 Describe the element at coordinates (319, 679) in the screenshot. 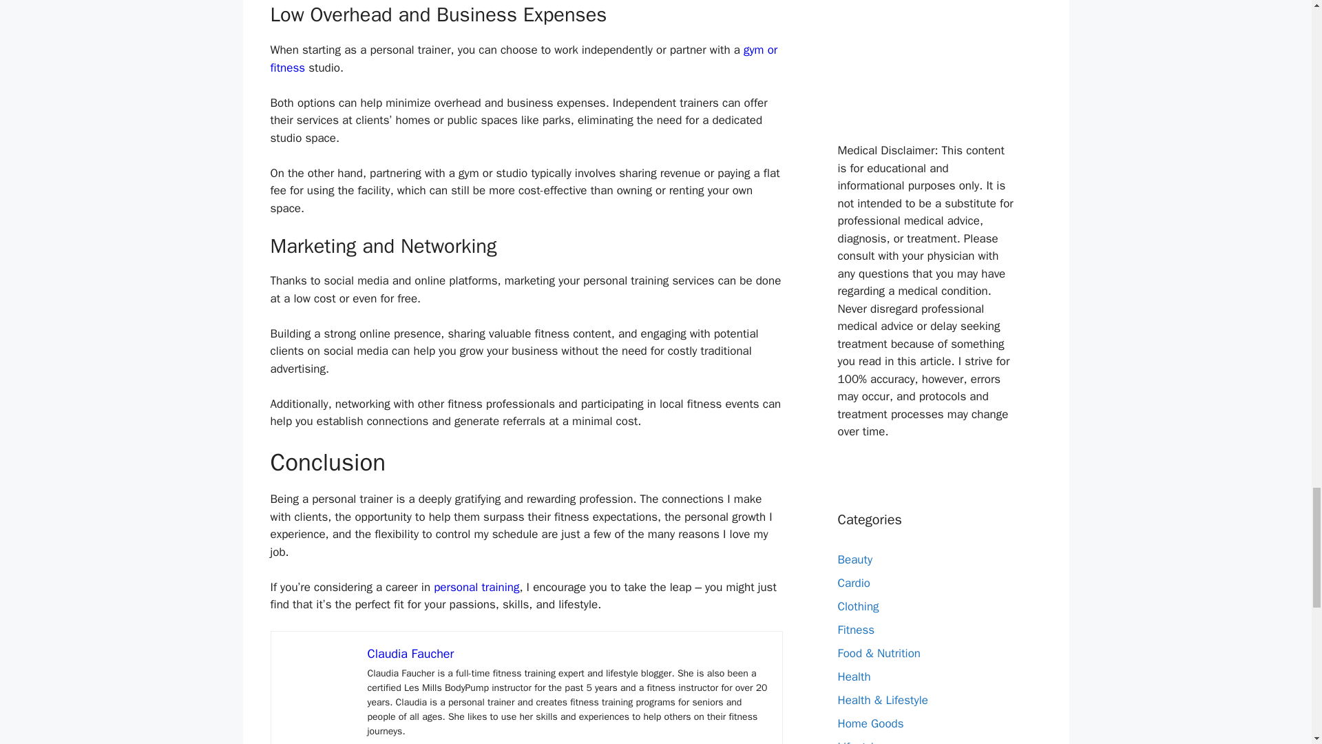

I see `Why I Love Being a Personal Trainer 2` at that location.